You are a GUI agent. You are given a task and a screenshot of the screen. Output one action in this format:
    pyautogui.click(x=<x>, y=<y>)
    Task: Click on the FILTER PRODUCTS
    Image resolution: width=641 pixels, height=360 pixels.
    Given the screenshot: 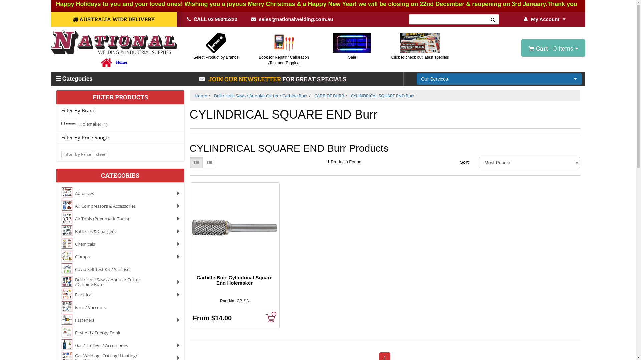 What is the action you would take?
    pyautogui.click(x=120, y=97)
    